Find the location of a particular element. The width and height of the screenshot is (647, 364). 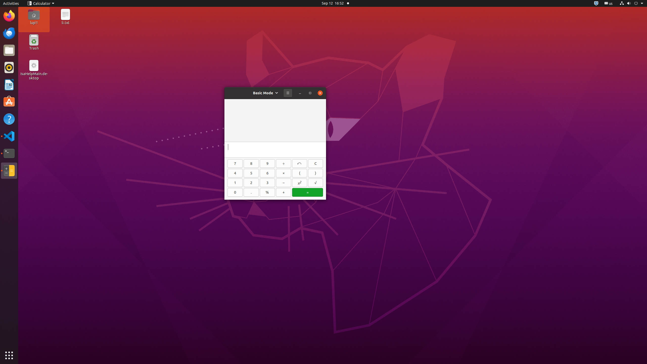

5 is located at coordinates (251, 173).